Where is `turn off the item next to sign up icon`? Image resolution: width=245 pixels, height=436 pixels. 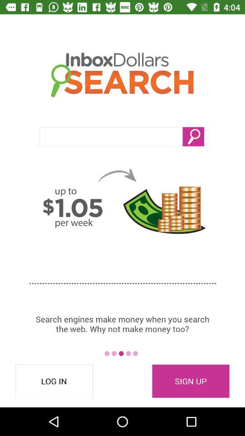 turn off the item next to sign up icon is located at coordinates (54, 381).